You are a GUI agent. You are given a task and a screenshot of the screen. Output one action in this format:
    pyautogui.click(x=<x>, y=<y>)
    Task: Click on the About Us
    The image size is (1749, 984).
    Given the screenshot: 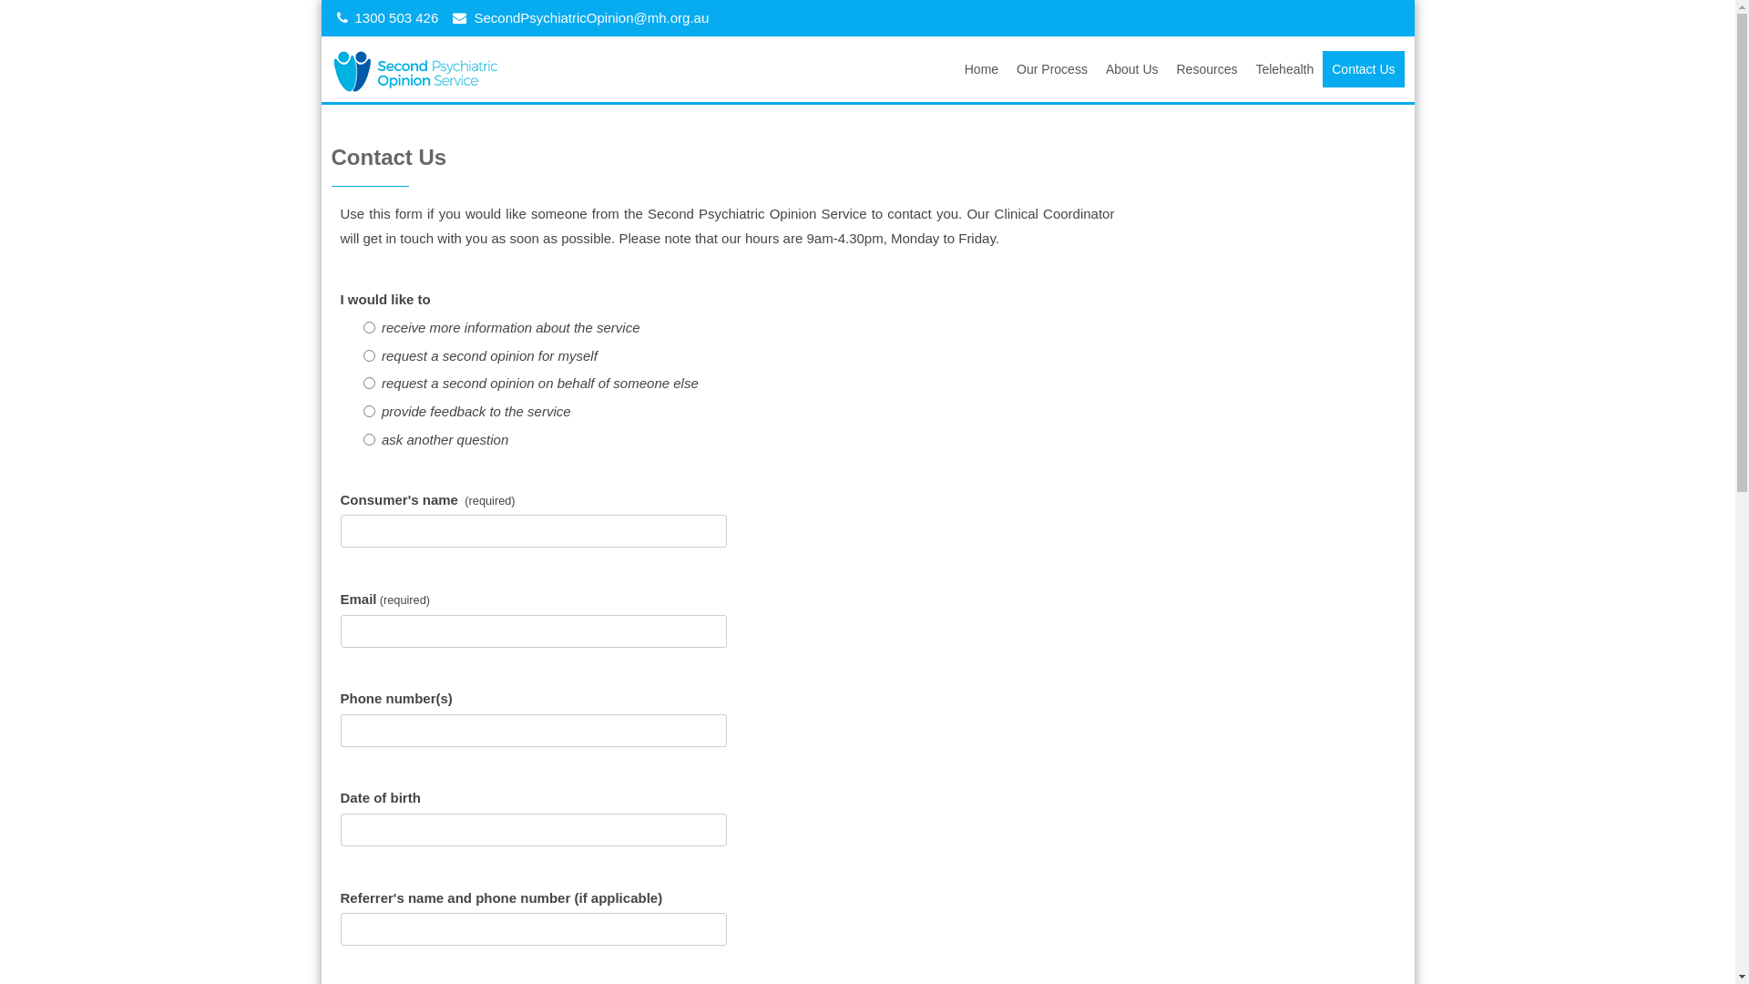 What is the action you would take?
    pyautogui.click(x=1132, y=69)
    